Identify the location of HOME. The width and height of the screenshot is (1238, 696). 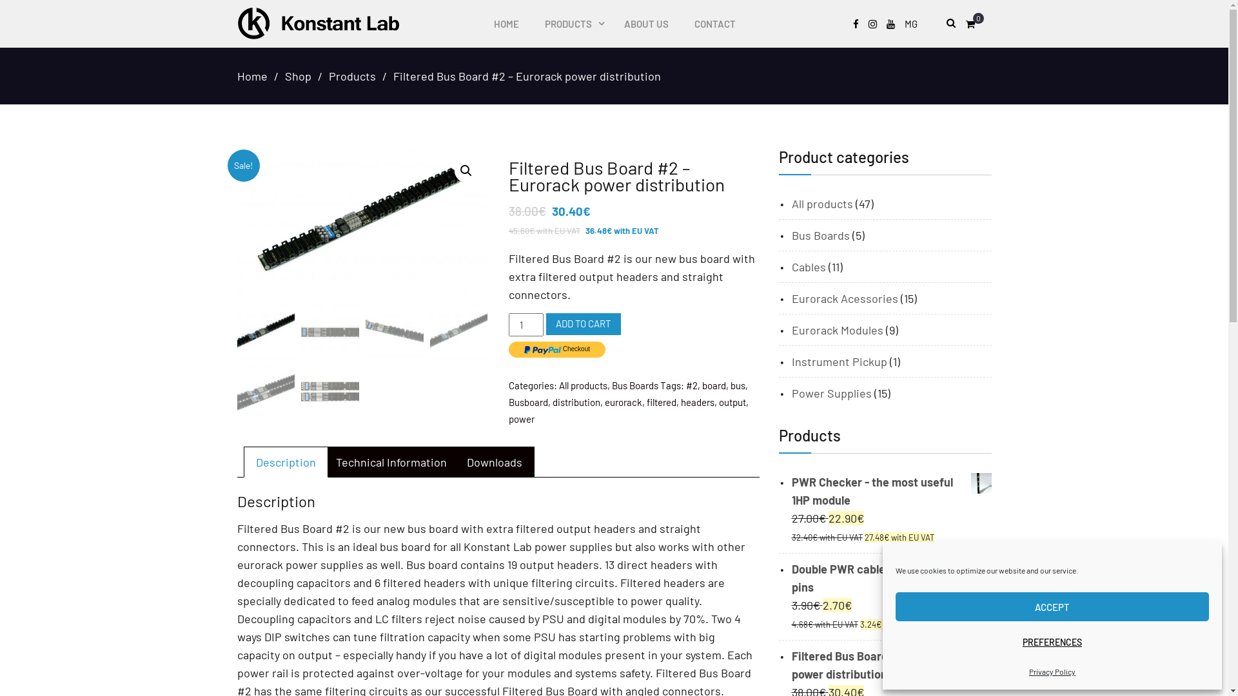
(507, 24).